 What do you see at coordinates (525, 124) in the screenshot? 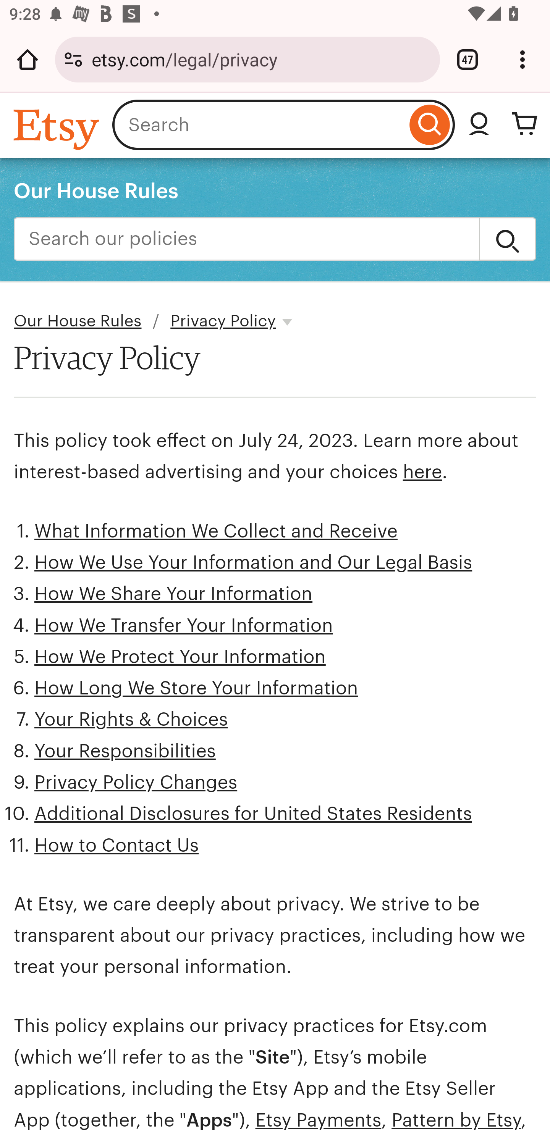
I see `Cart` at bounding box center [525, 124].